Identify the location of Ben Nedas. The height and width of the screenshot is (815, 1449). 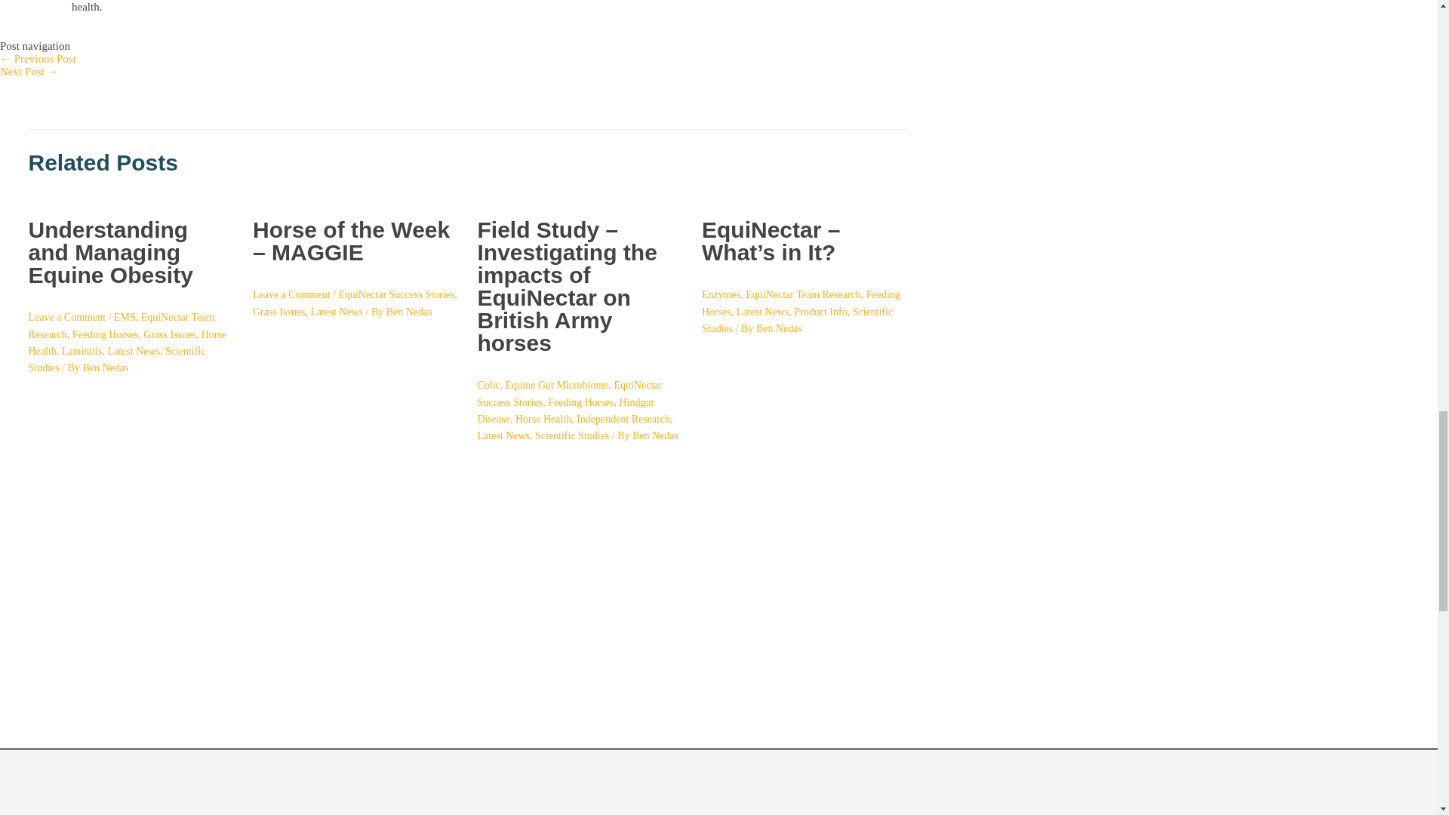
(106, 367).